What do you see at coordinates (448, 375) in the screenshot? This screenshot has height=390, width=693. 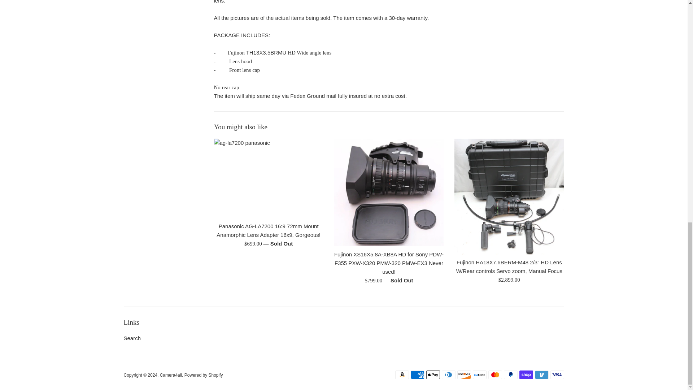 I see `Diners Club` at bounding box center [448, 375].